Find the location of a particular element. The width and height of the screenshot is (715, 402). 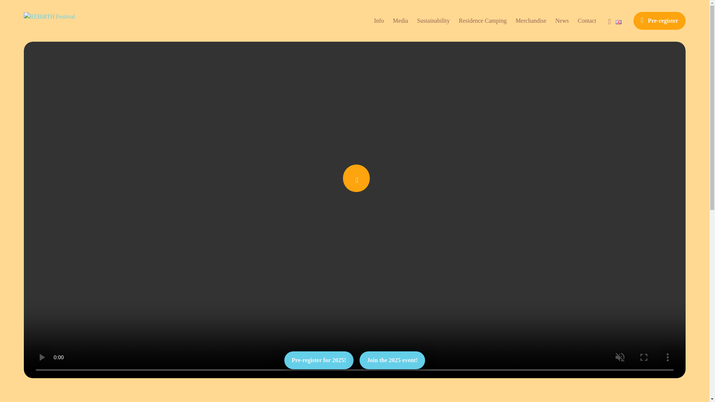

Join the 2025 event! is located at coordinates (392, 360).